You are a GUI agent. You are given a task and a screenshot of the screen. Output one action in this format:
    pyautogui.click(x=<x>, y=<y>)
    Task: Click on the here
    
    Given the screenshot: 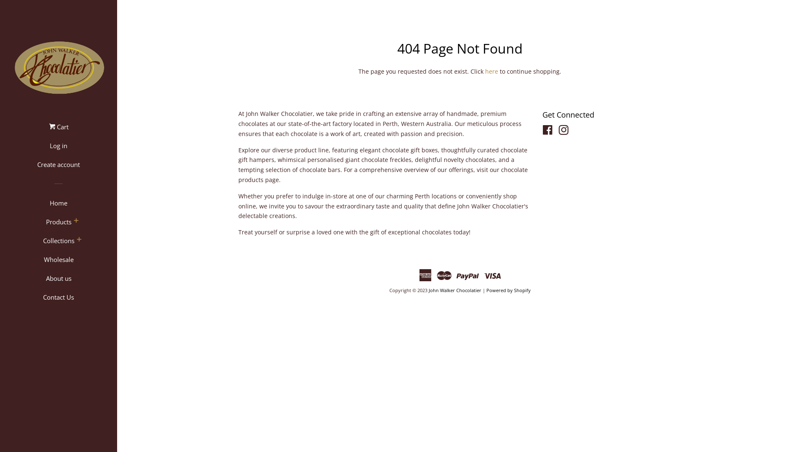 What is the action you would take?
    pyautogui.click(x=492, y=71)
    